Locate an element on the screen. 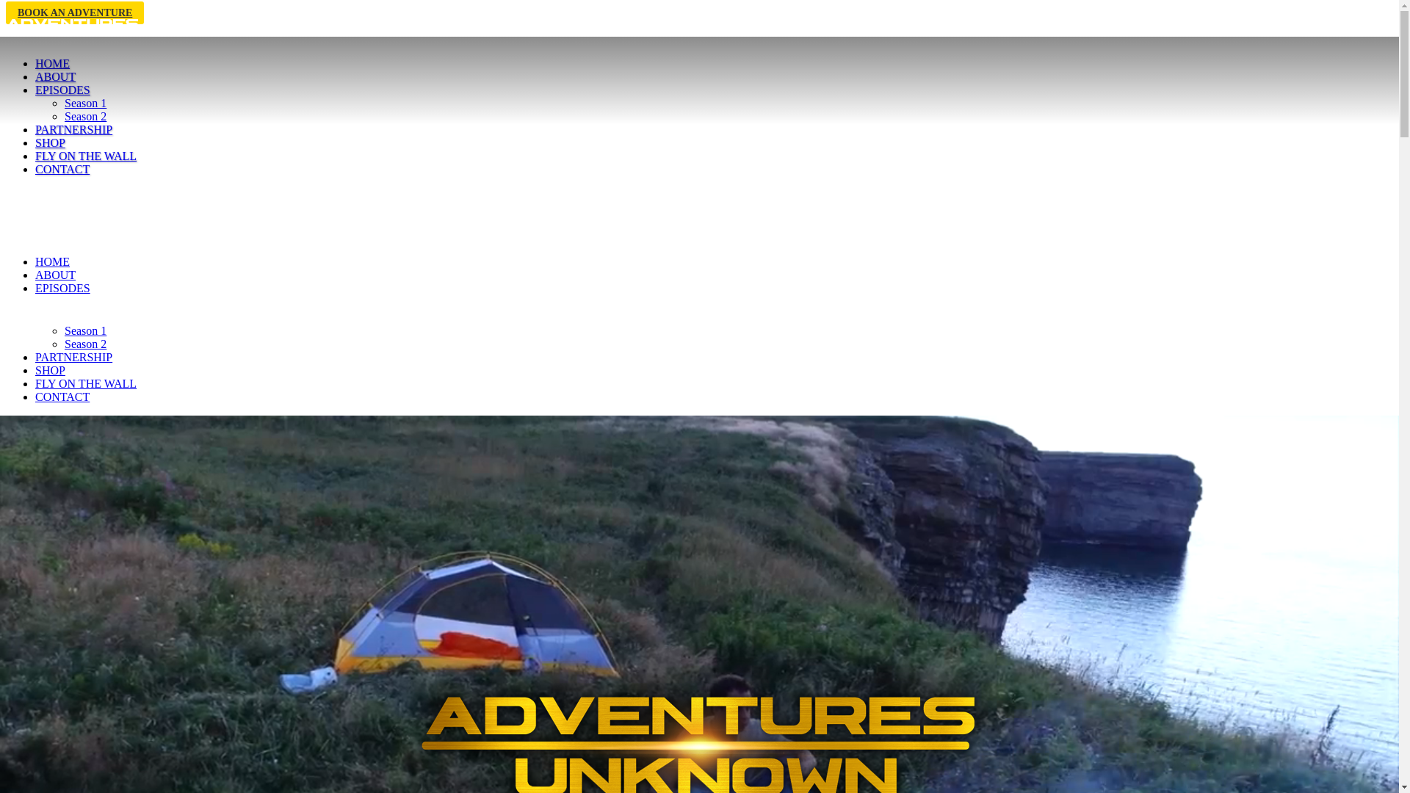 The width and height of the screenshot is (1410, 793). SHOP is located at coordinates (50, 370).